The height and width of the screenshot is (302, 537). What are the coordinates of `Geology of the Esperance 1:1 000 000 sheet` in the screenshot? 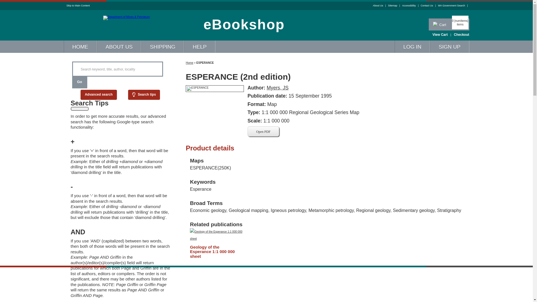 It's located at (214, 252).